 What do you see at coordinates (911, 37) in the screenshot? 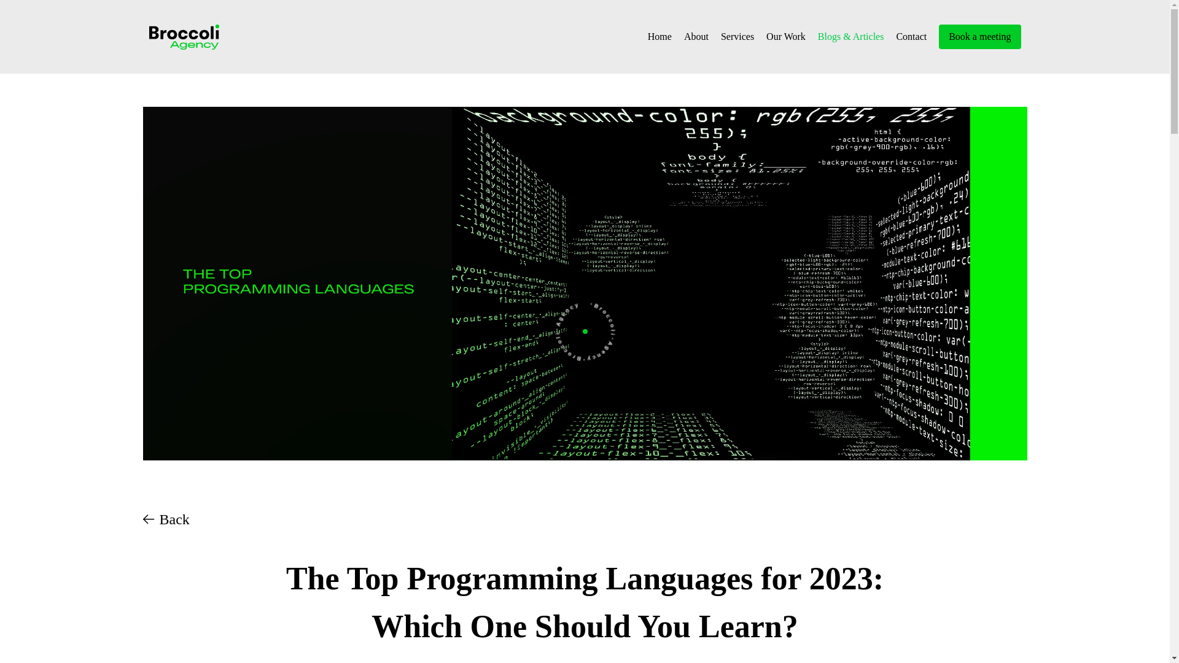
I see `Contact` at bounding box center [911, 37].